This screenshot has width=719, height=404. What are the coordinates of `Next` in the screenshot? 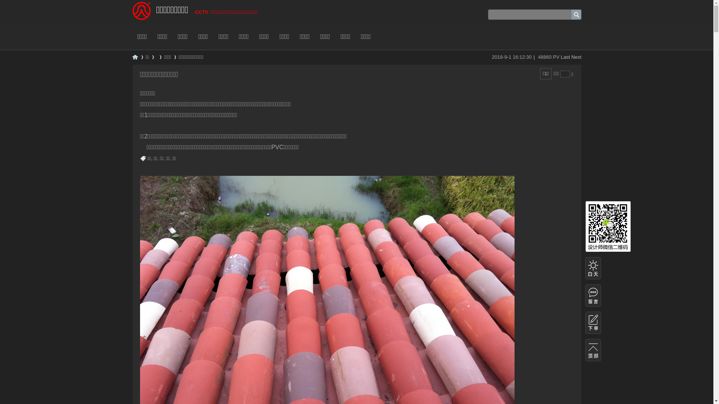 It's located at (577, 57).